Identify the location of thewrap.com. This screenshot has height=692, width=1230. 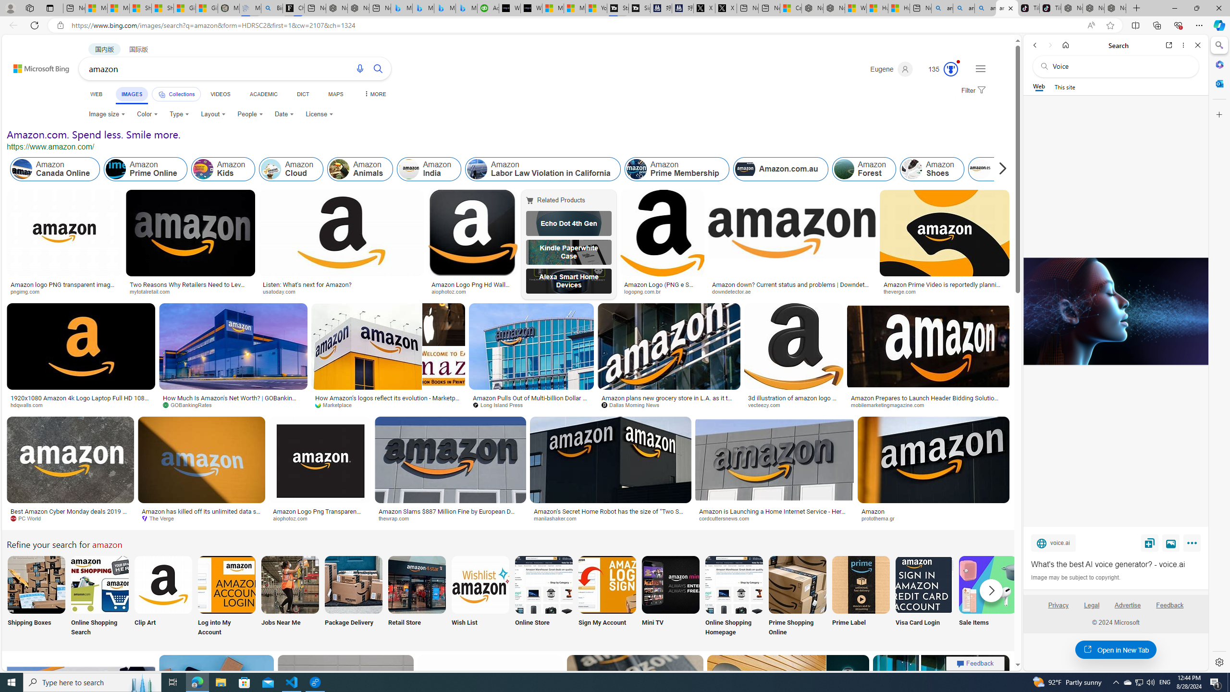
(397, 518).